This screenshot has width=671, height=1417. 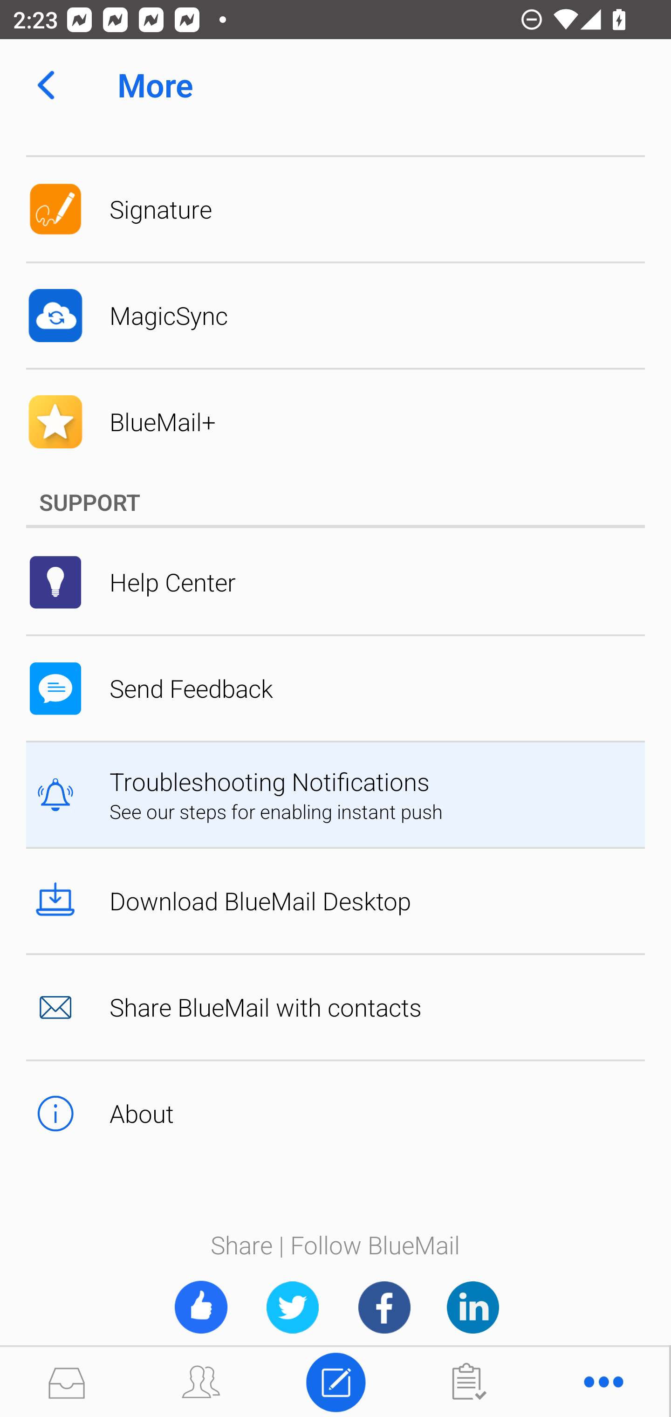 What do you see at coordinates (200, 1307) in the screenshot?
I see `Invite Friends` at bounding box center [200, 1307].